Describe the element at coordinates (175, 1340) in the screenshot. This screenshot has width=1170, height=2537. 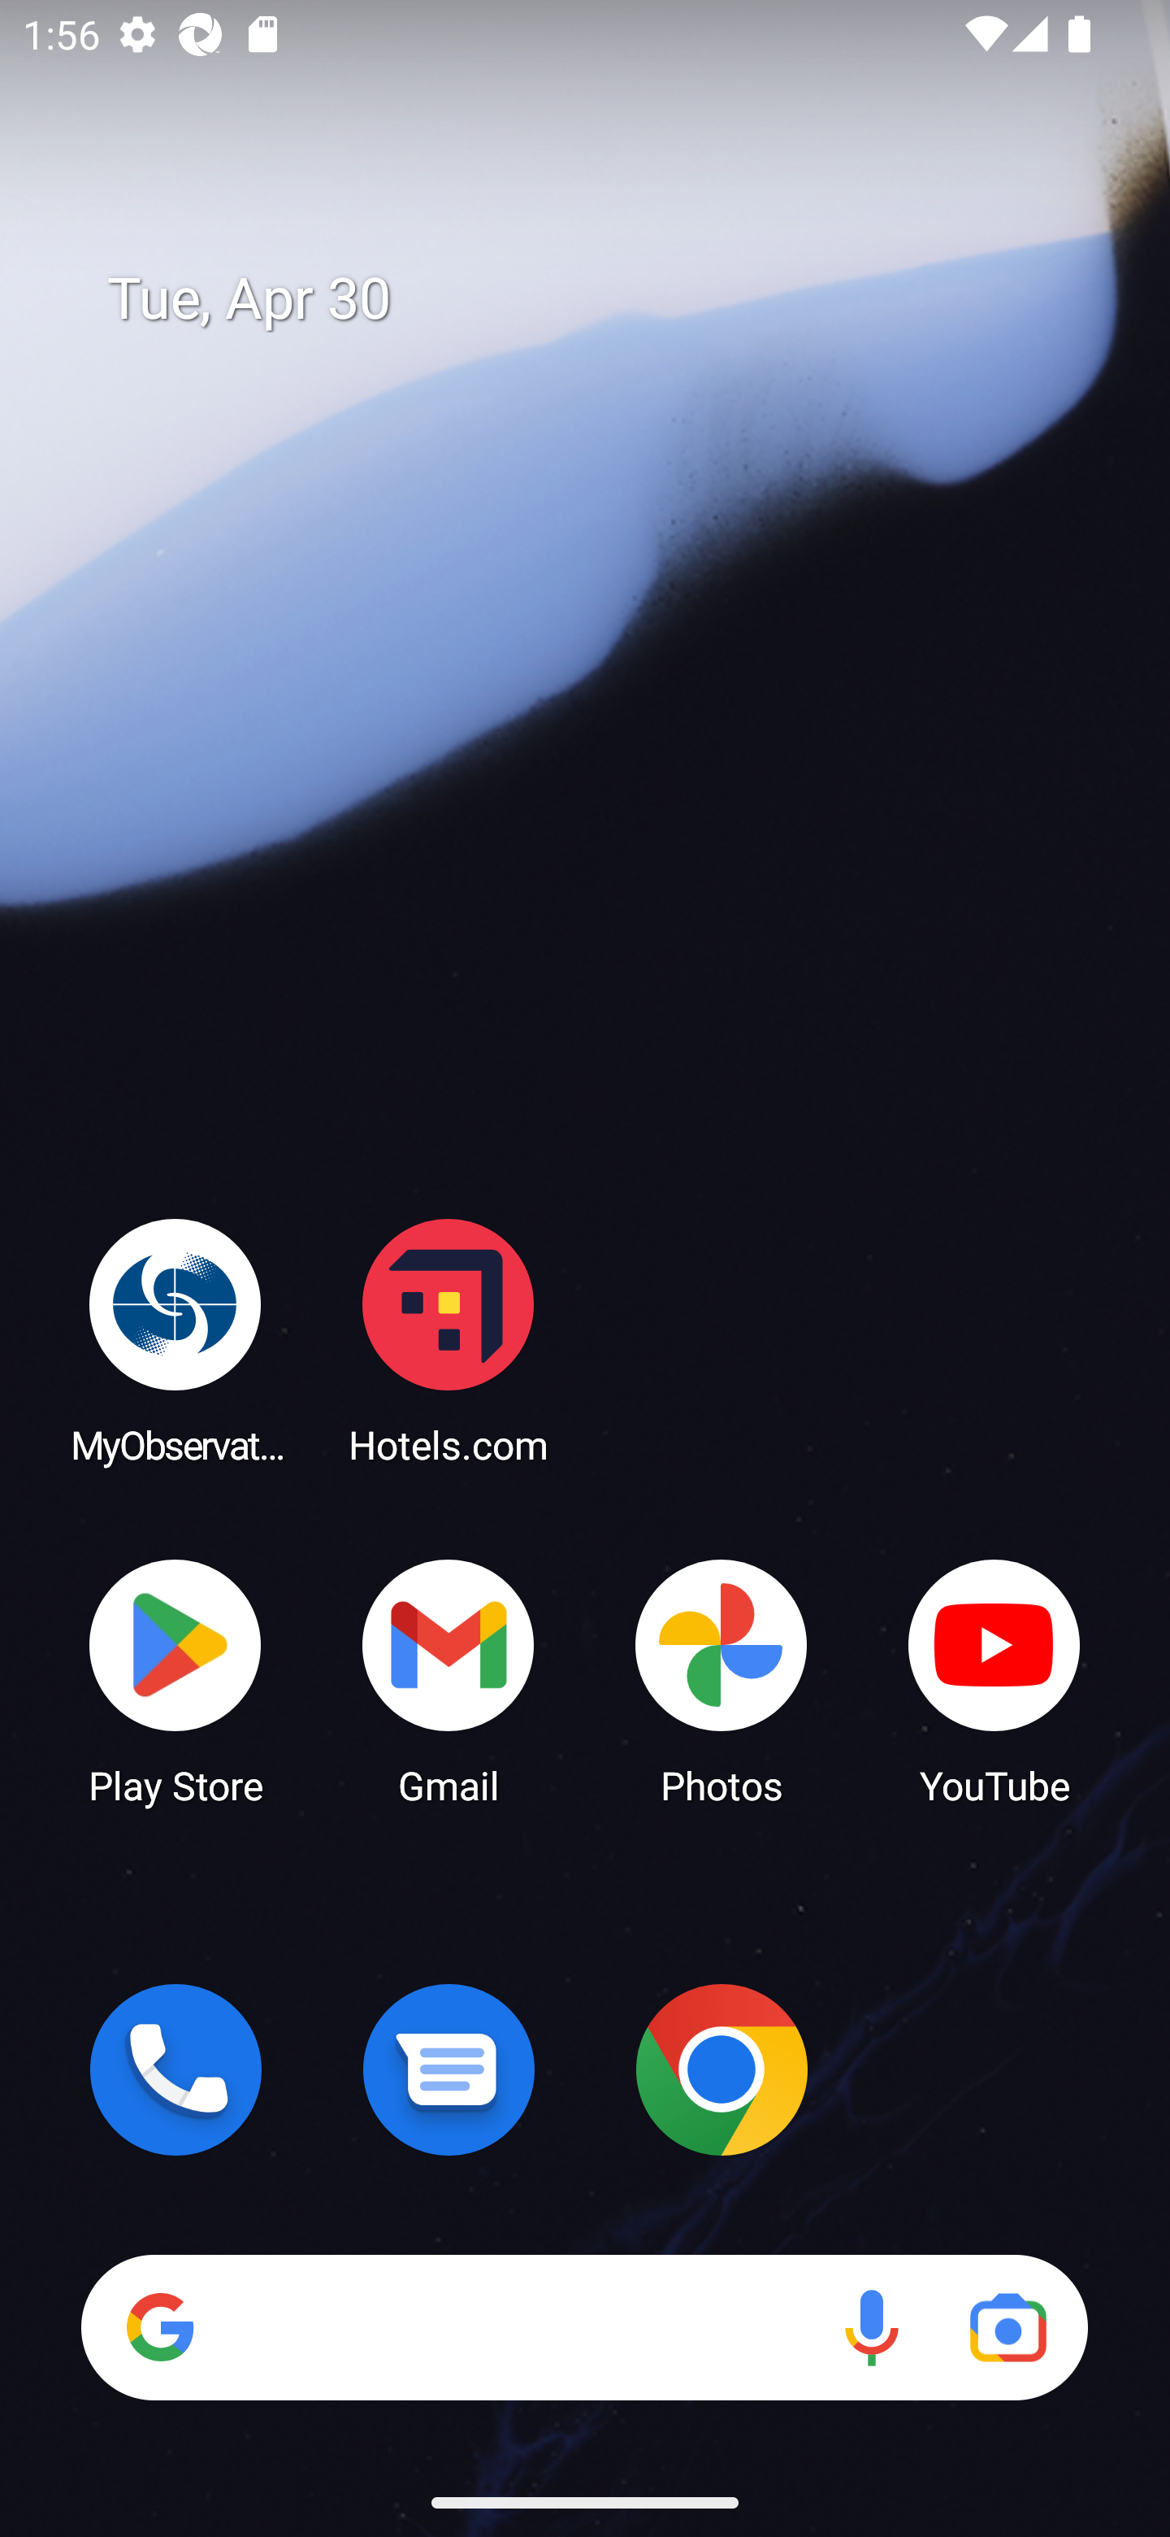
I see `MyObservatory` at that location.